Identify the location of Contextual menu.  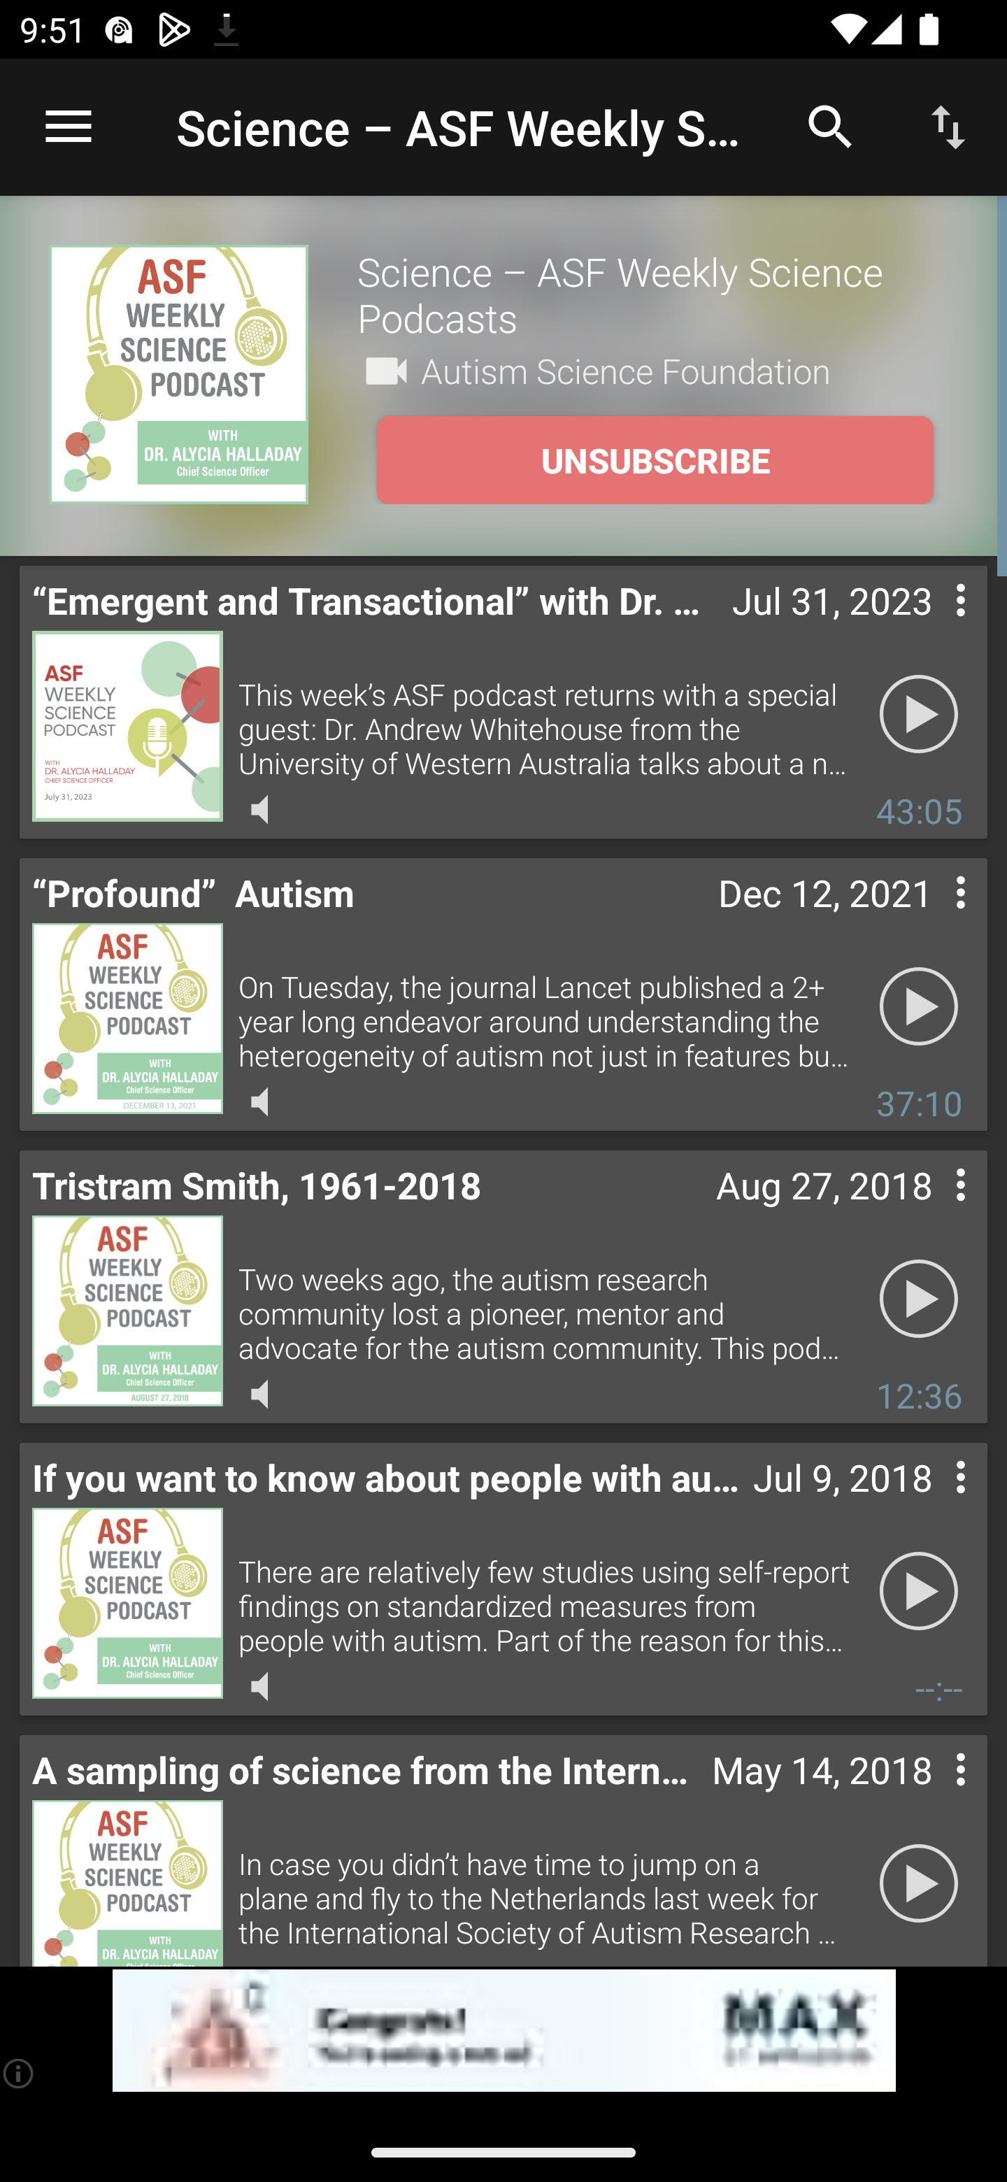
(930, 1797).